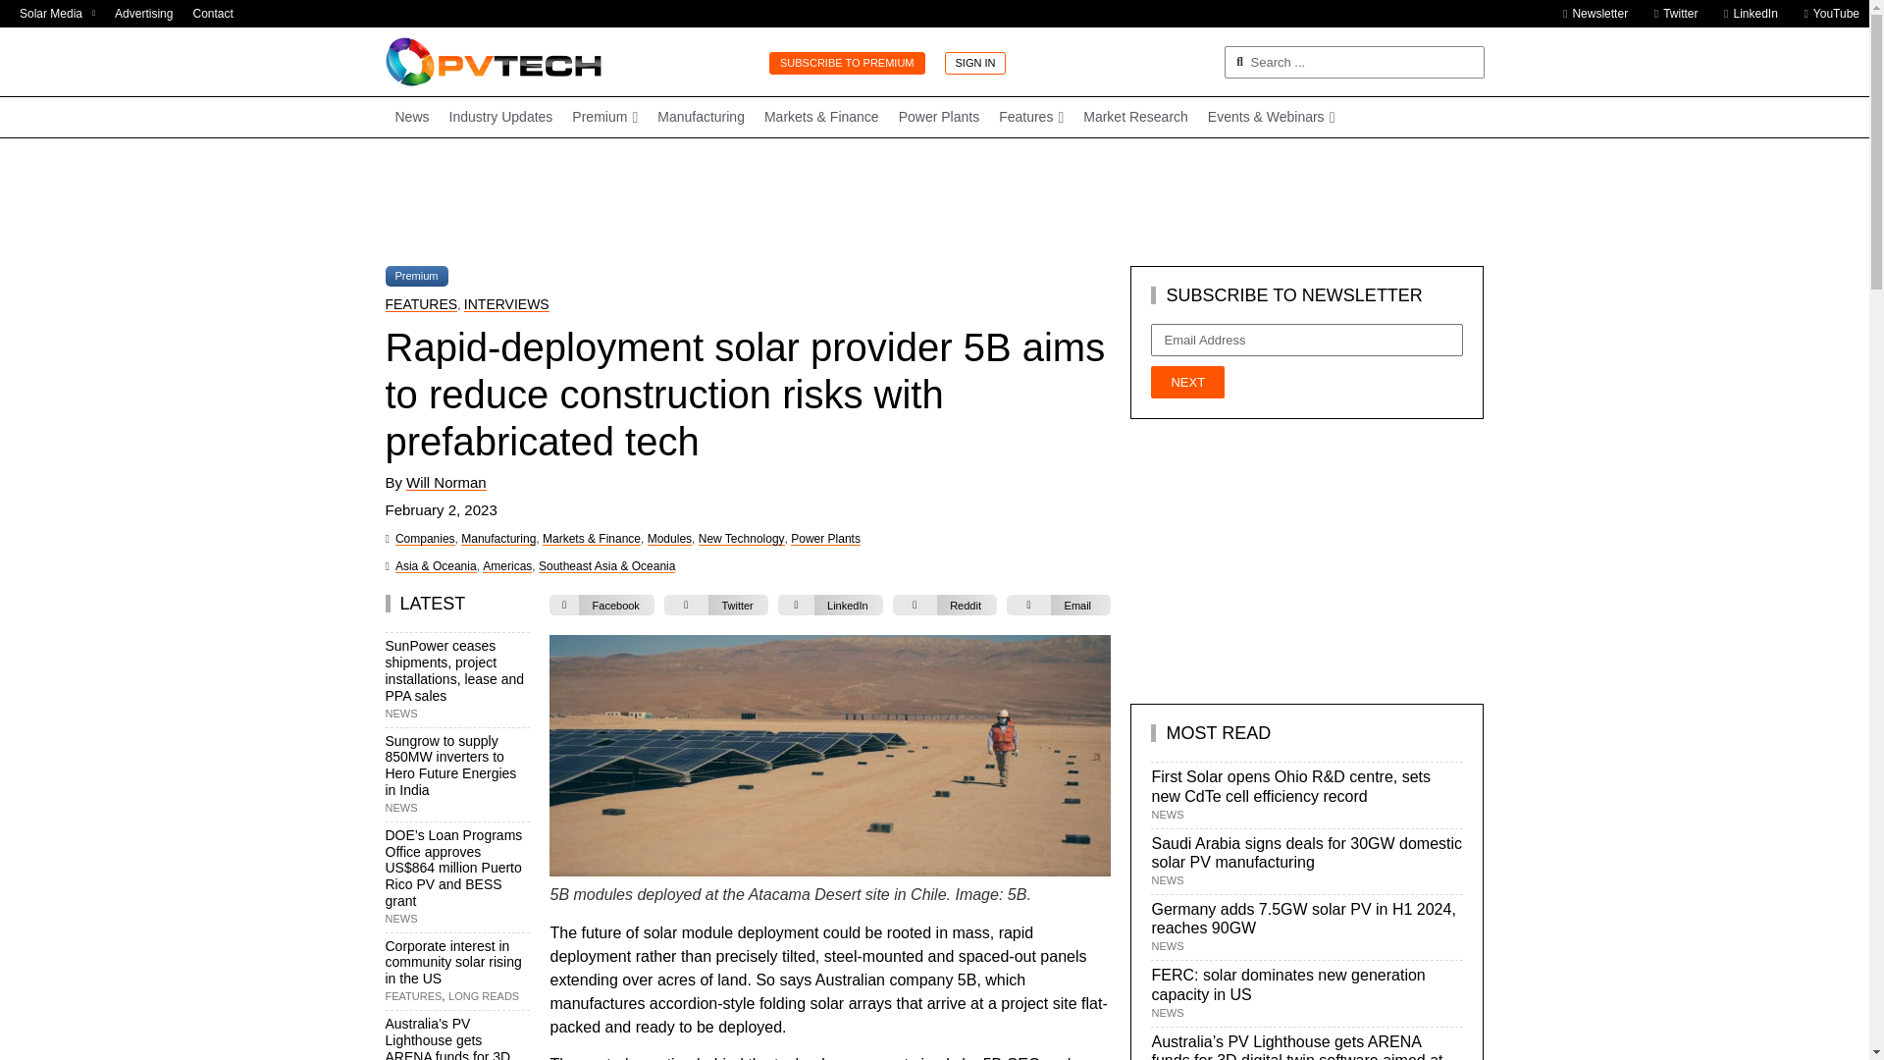  Describe the element at coordinates (1745, 14) in the screenshot. I see `LinkedIn` at that location.